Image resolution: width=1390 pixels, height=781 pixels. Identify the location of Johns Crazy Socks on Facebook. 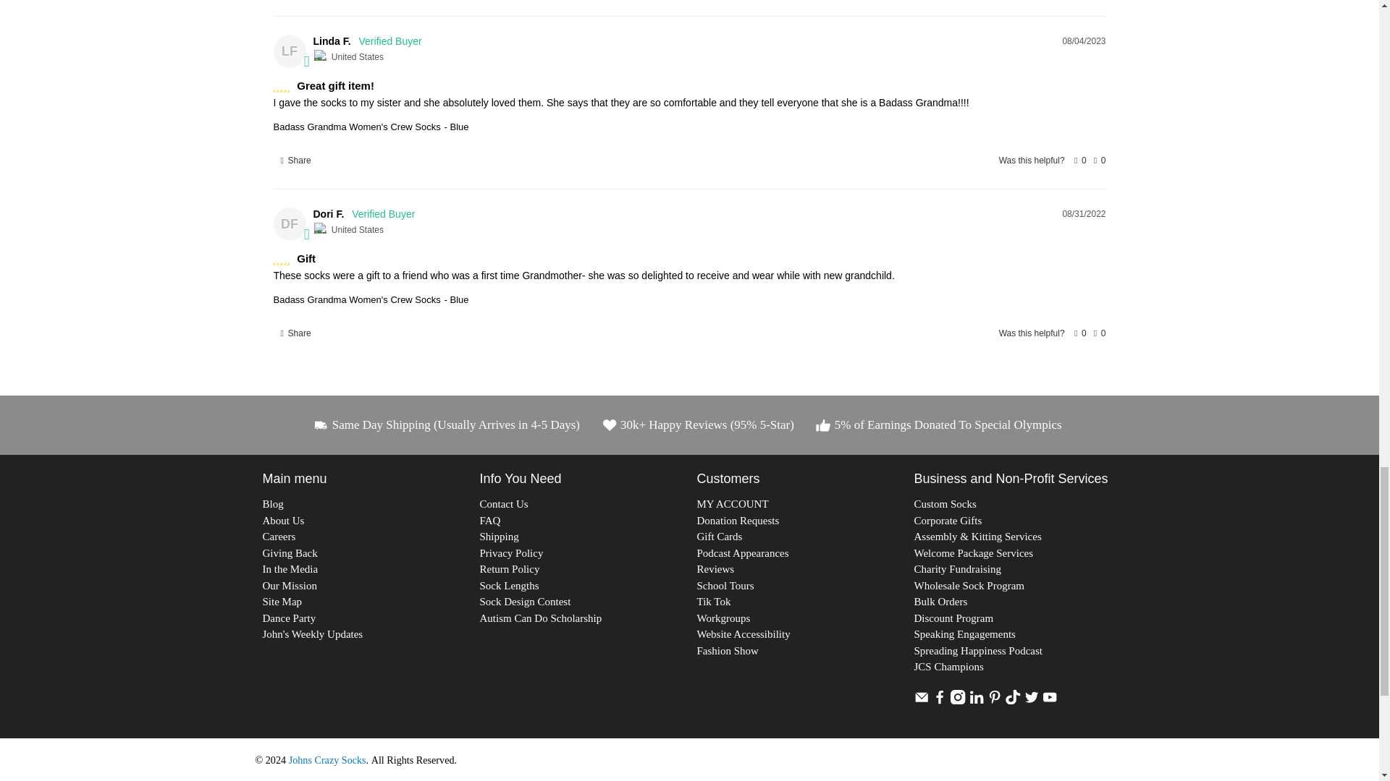
(940, 701).